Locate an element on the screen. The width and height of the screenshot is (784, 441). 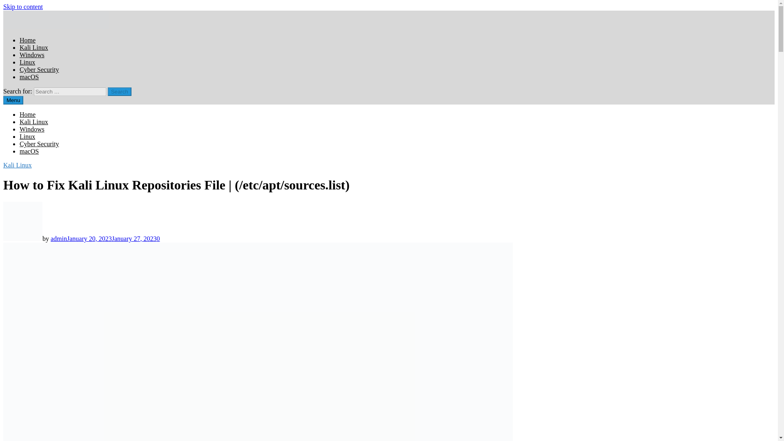
Windows is located at coordinates (32, 129).